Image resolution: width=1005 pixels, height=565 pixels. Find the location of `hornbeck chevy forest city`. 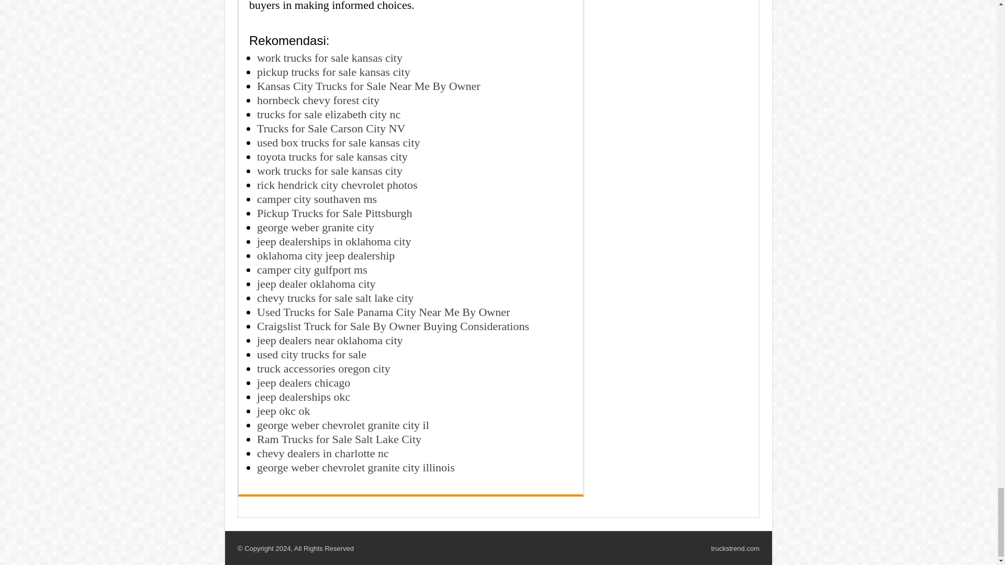

hornbeck chevy forest city is located at coordinates (318, 100).